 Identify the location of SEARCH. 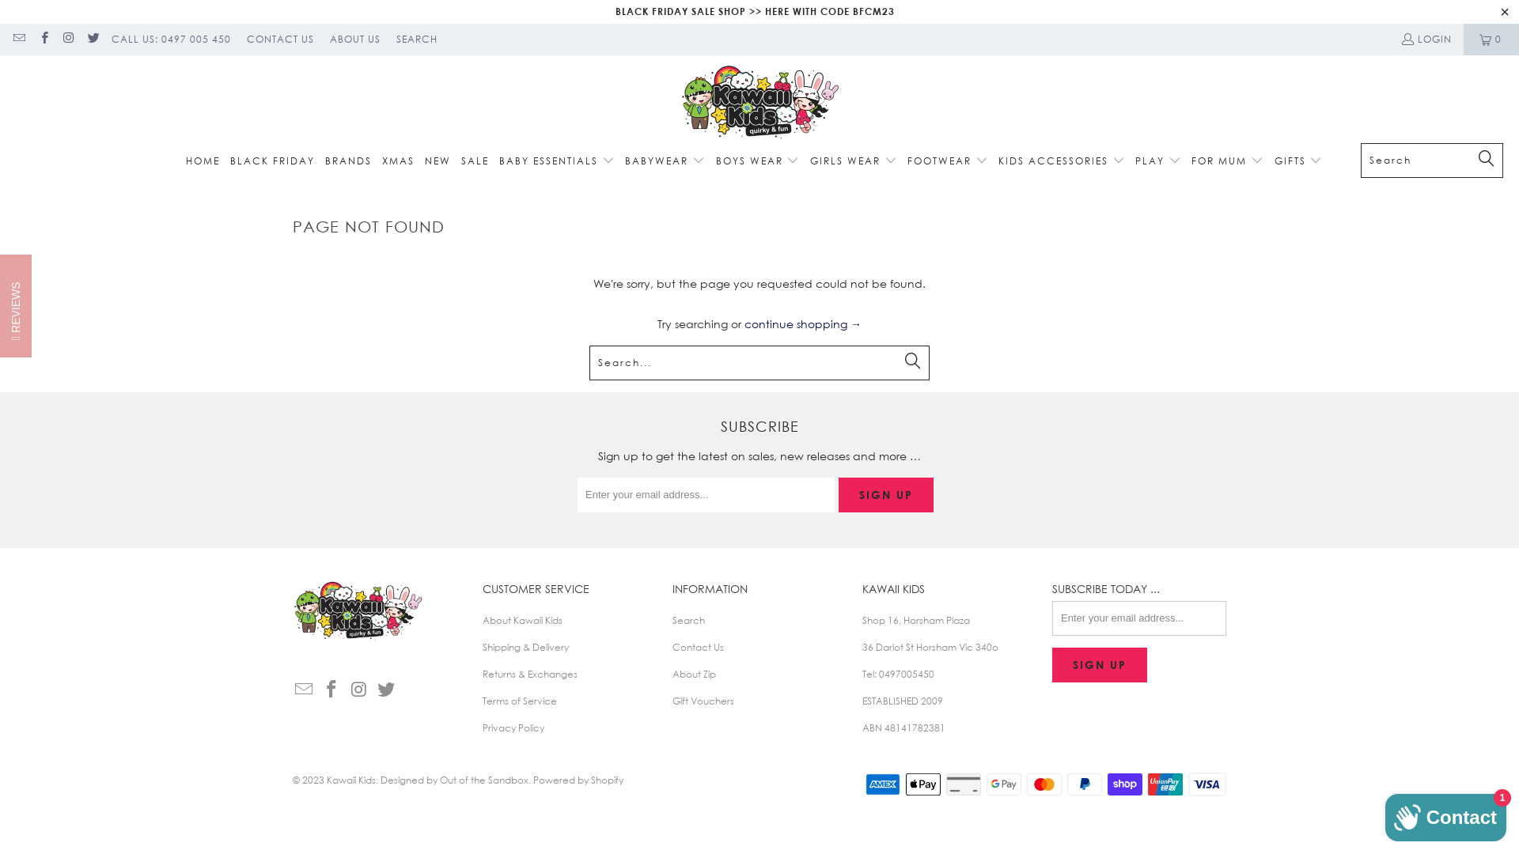
(417, 40).